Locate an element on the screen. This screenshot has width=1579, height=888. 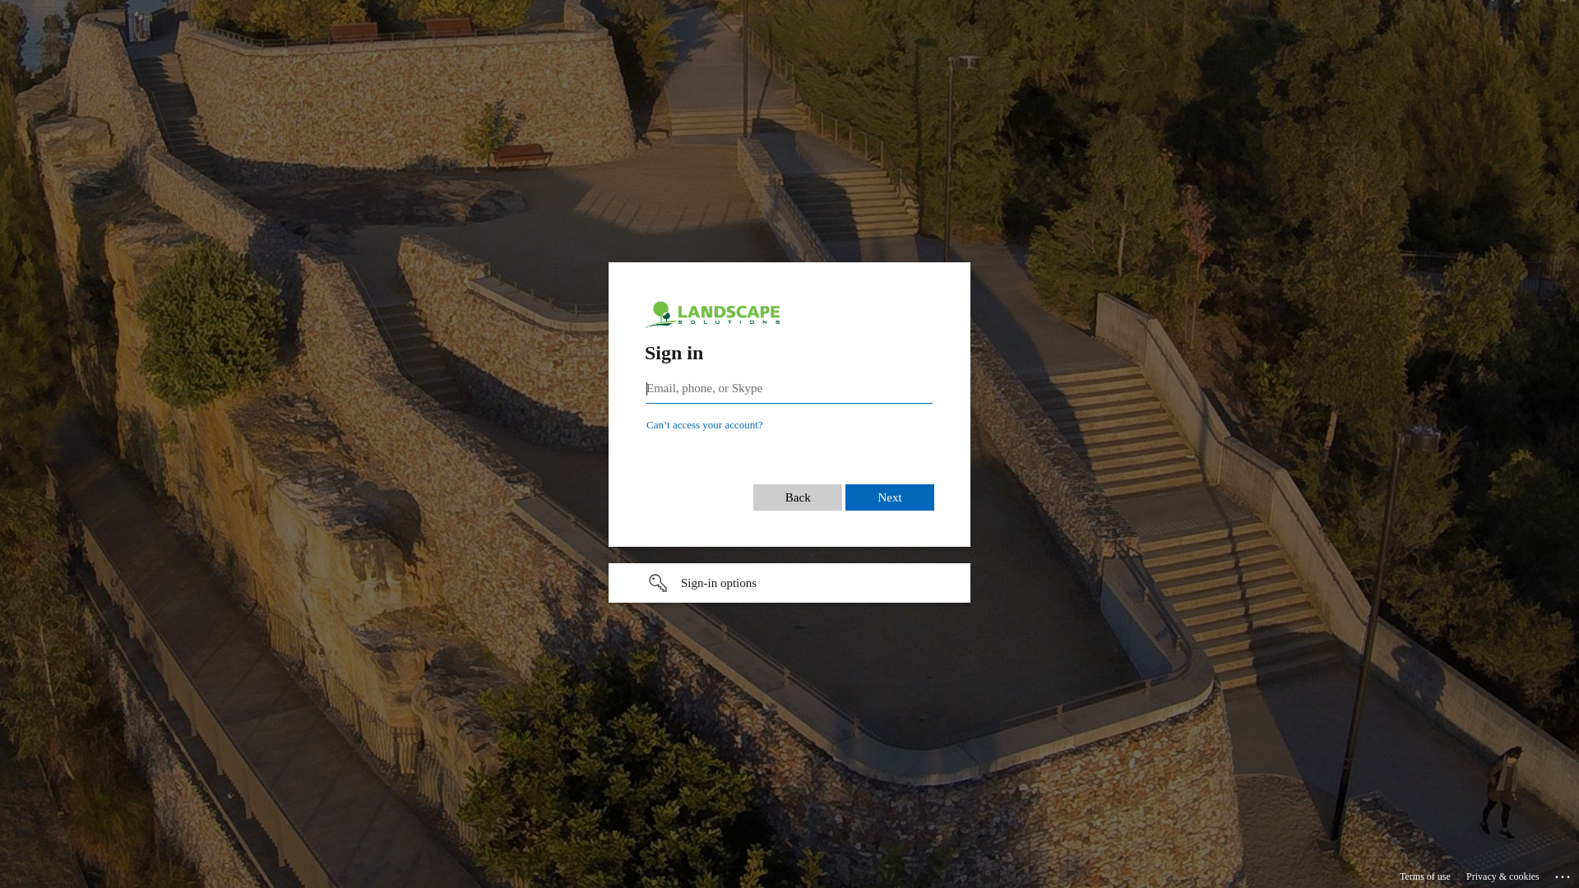
Next is located at coordinates (890, 497).